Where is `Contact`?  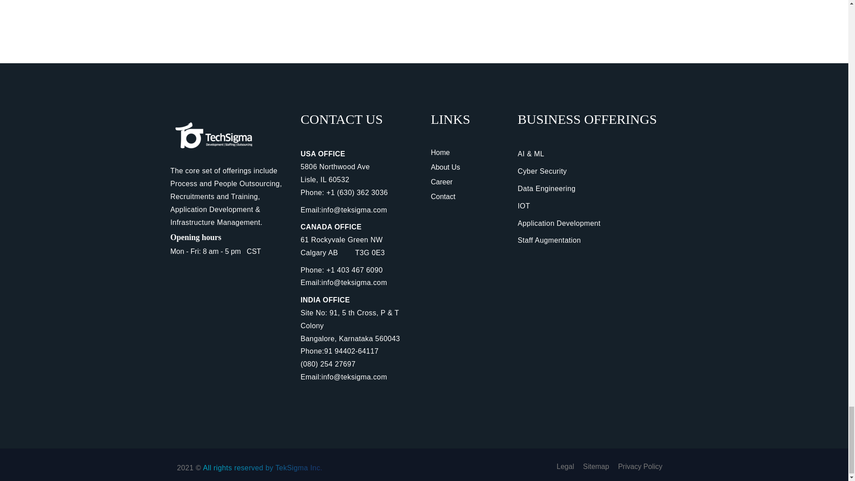 Contact is located at coordinates (443, 197).